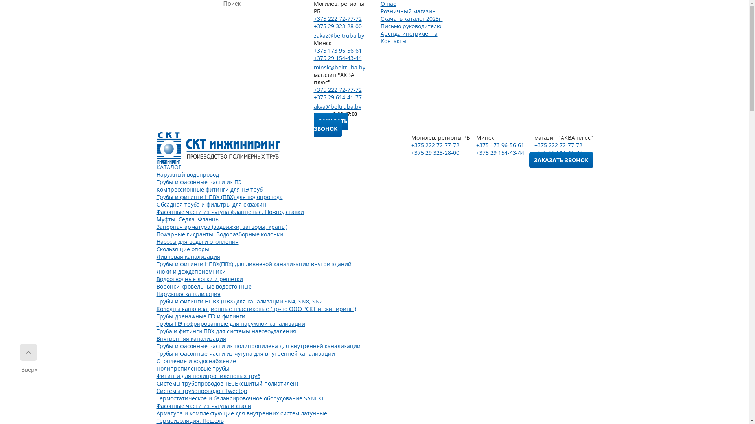 The height and width of the screenshot is (424, 755). What do you see at coordinates (435, 145) in the screenshot?
I see `+375 222 72-77-72` at bounding box center [435, 145].